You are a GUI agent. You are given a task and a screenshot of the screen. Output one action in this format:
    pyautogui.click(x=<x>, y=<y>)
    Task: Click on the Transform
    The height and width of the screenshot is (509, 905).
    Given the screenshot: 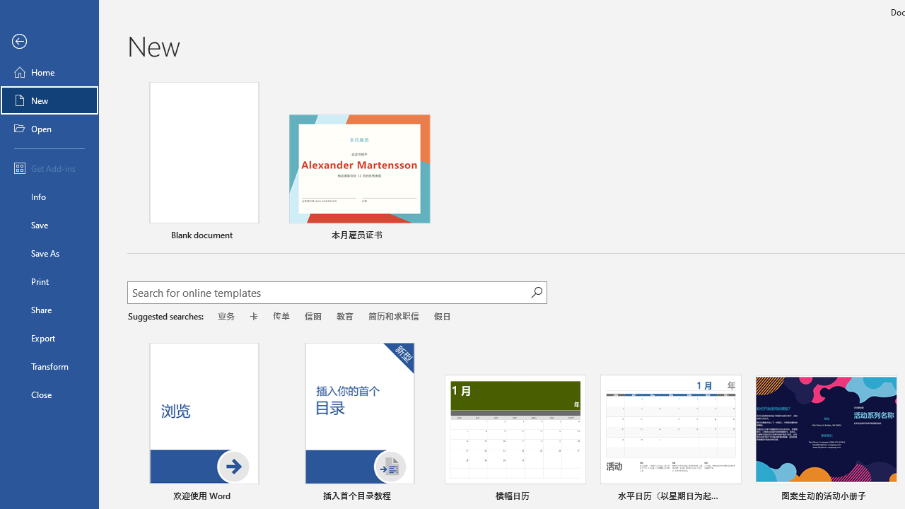 What is the action you would take?
    pyautogui.click(x=49, y=366)
    